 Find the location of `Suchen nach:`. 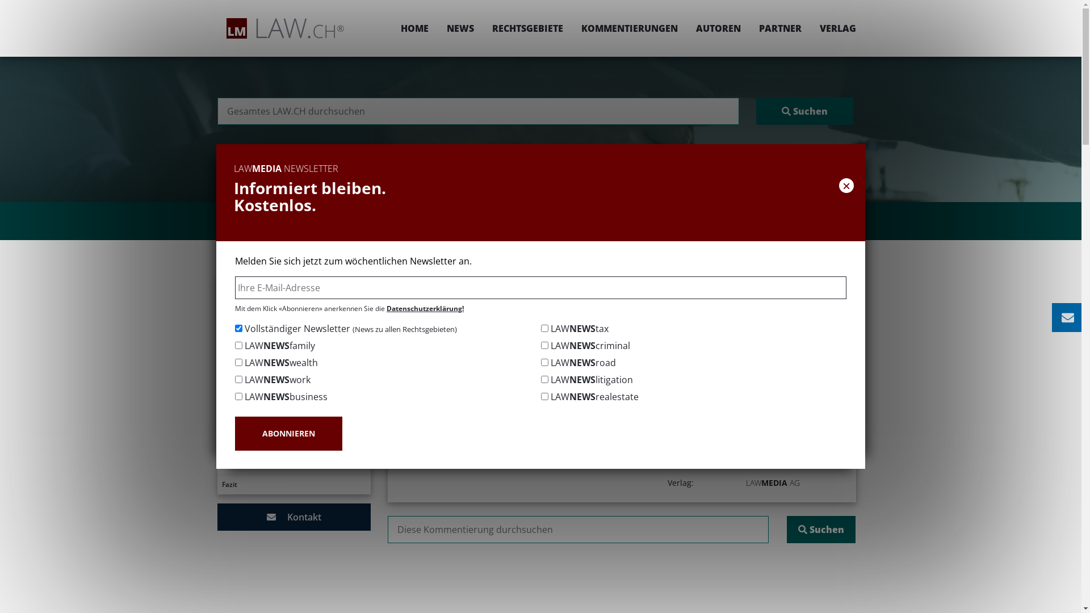

Suchen nach: is located at coordinates (578, 530).